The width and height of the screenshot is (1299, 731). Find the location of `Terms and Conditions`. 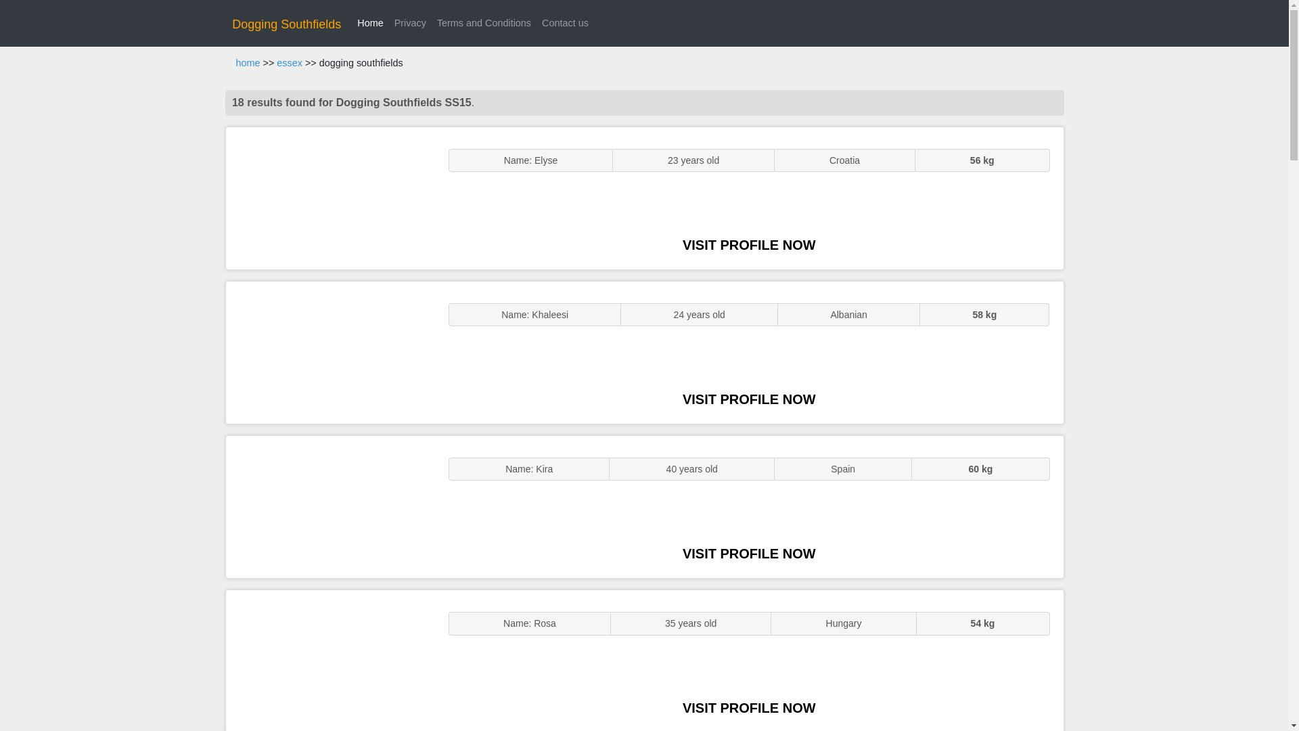

Terms and Conditions is located at coordinates (483, 23).